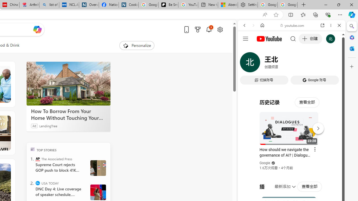  What do you see at coordinates (291, 125) in the screenshot?
I see `#you` at bounding box center [291, 125].